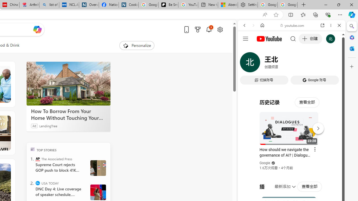  What do you see at coordinates (291, 125) in the screenshot?
I see `#you` at bounding box center [291, 125].